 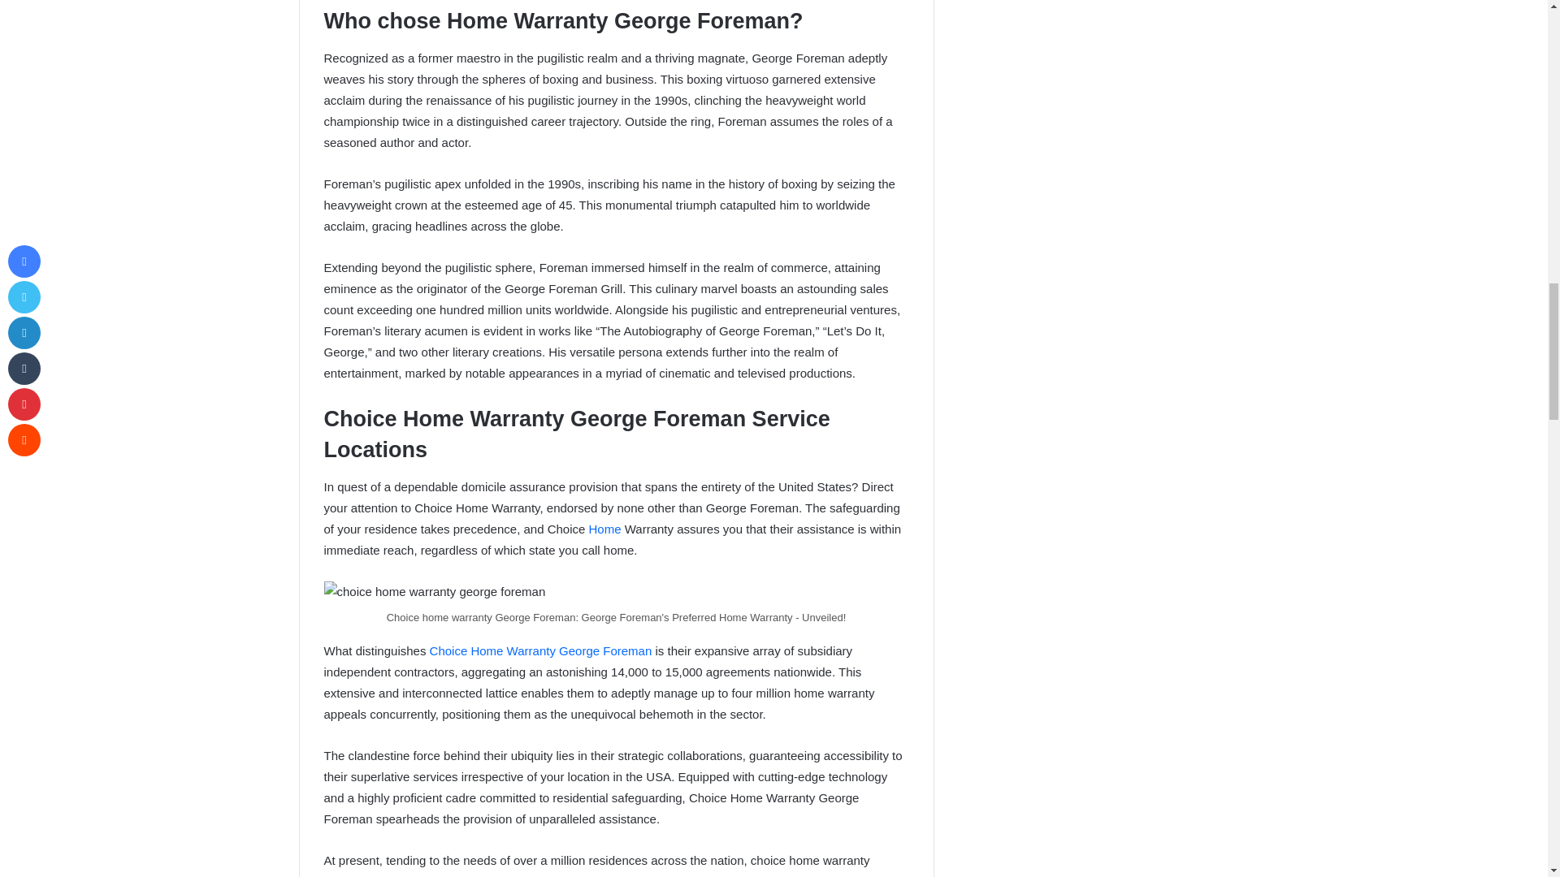 What do you see at coordinates (607, 528) in the screenshot?
I see `Home` at bounding box center [607, 528].